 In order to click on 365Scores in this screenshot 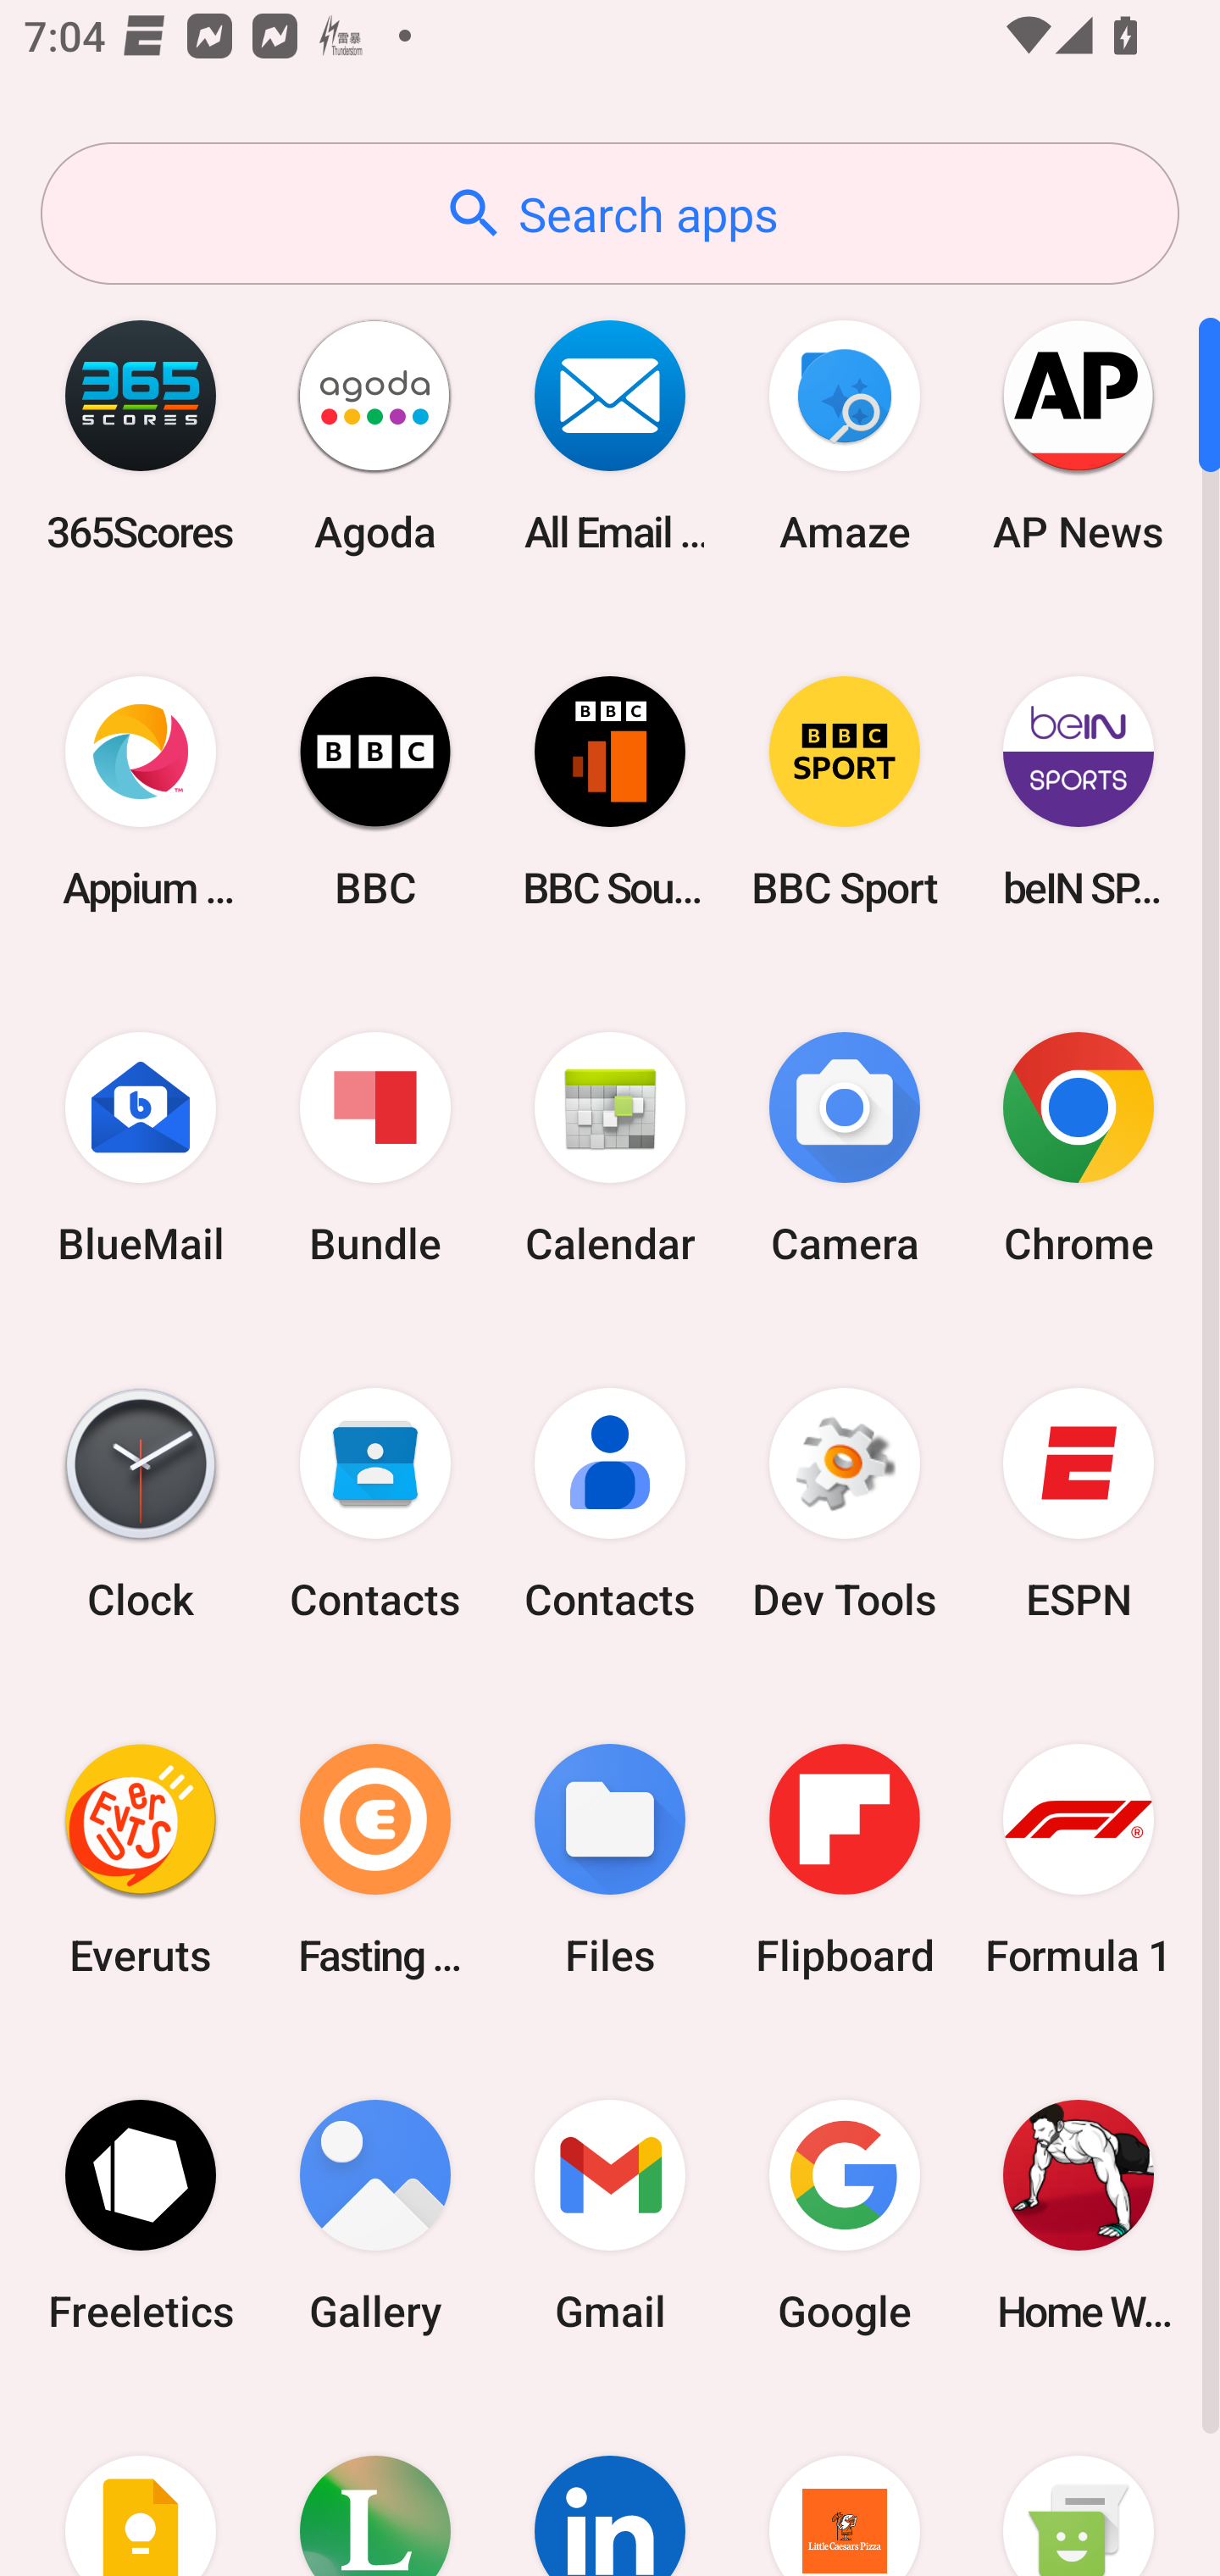, I will do `click(141, 436)`.